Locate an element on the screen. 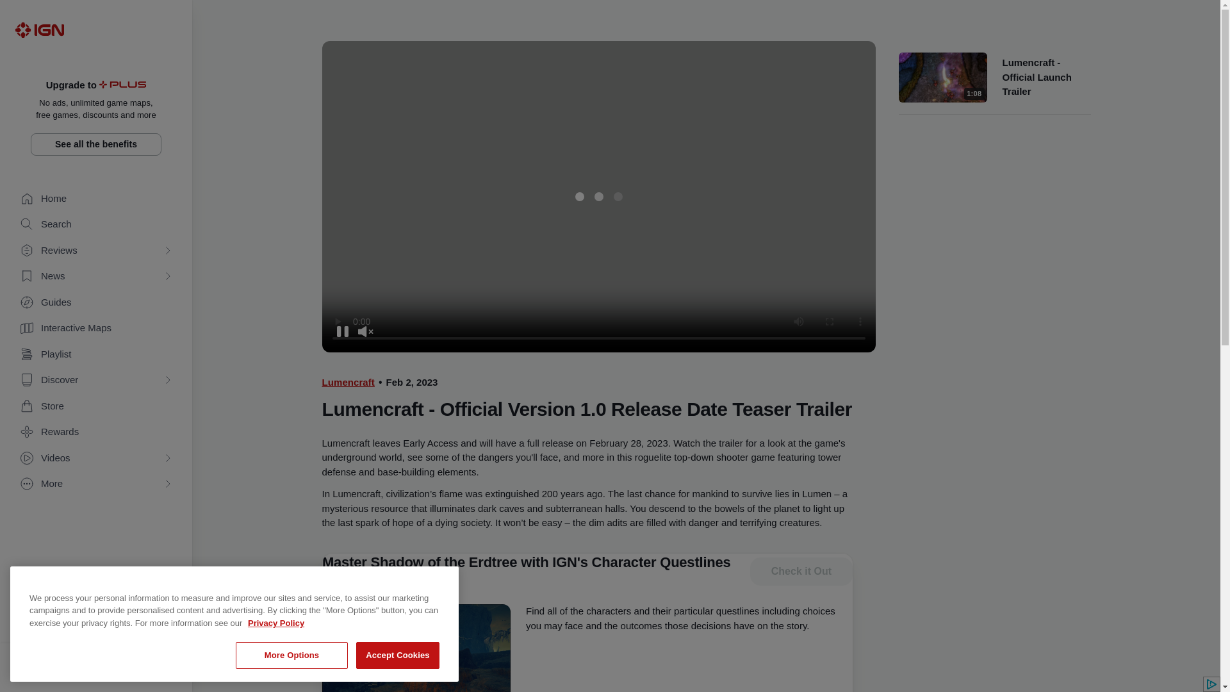 This screenshot has height=692, width=1230. Guides is located at coordinates (96, 302).